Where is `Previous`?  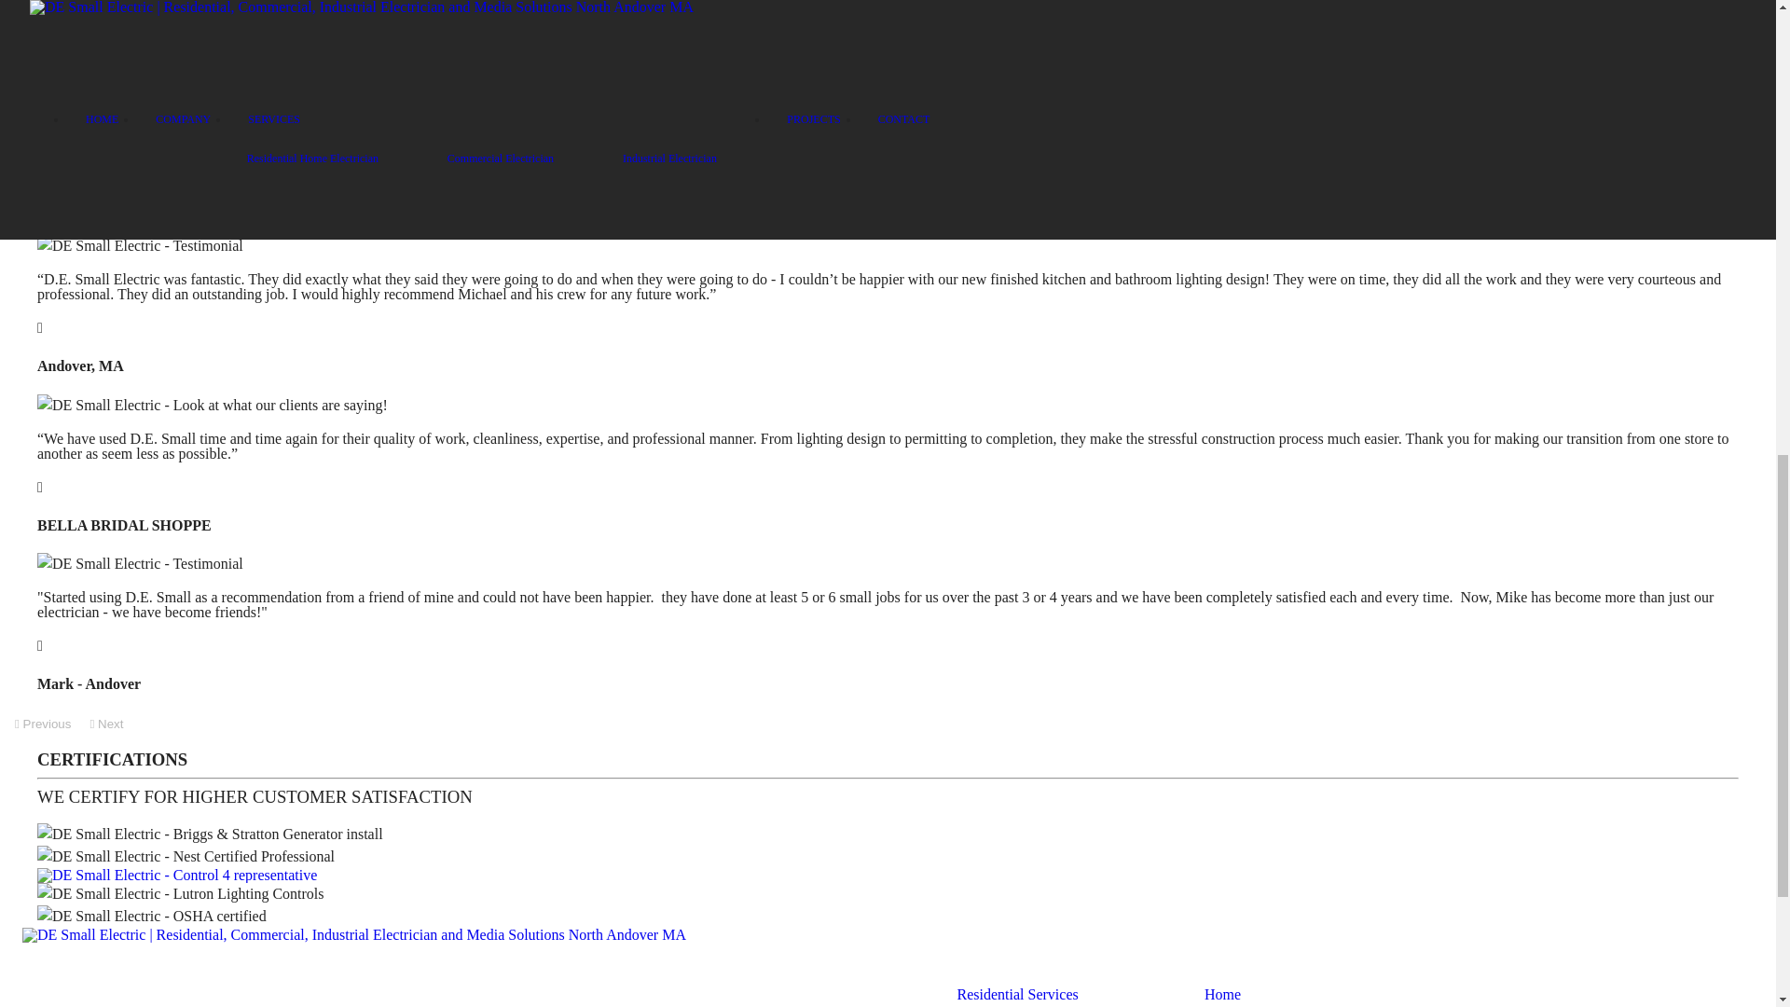 Previous is located at coordinates (43, 724).